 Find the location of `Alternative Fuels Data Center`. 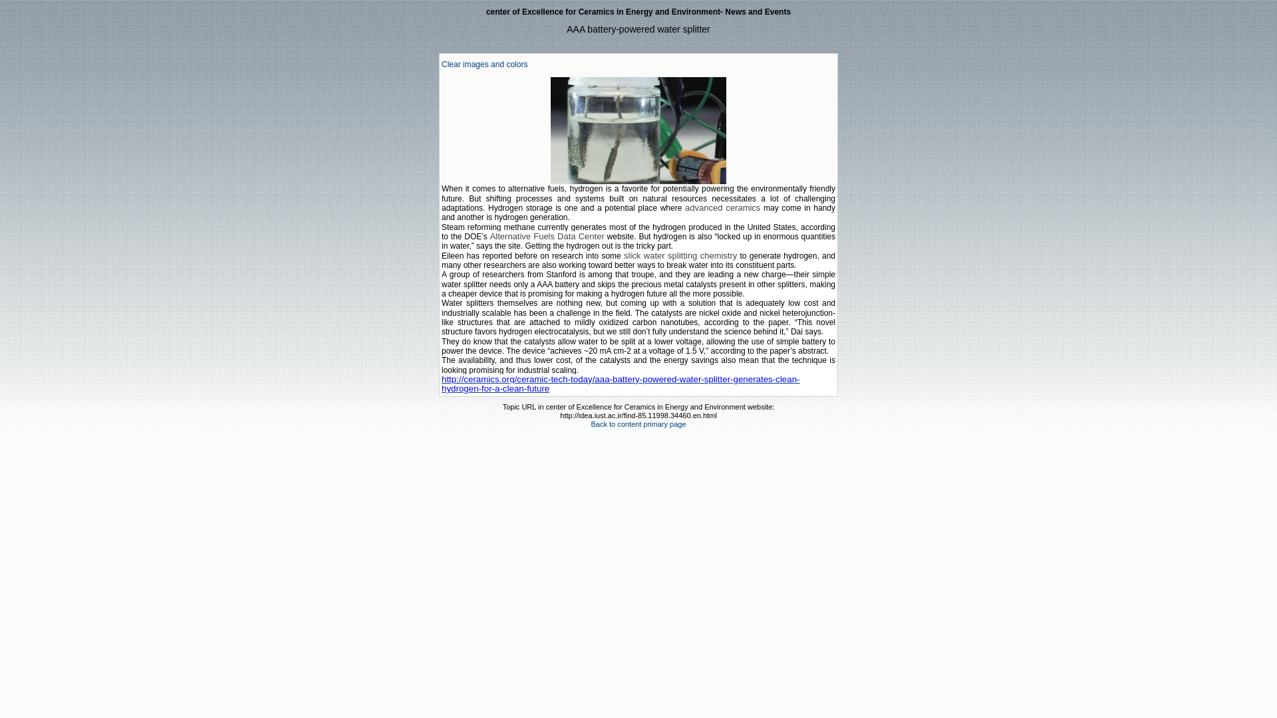

Alternative Fuels Data Center is located at coordinates (547, 236).